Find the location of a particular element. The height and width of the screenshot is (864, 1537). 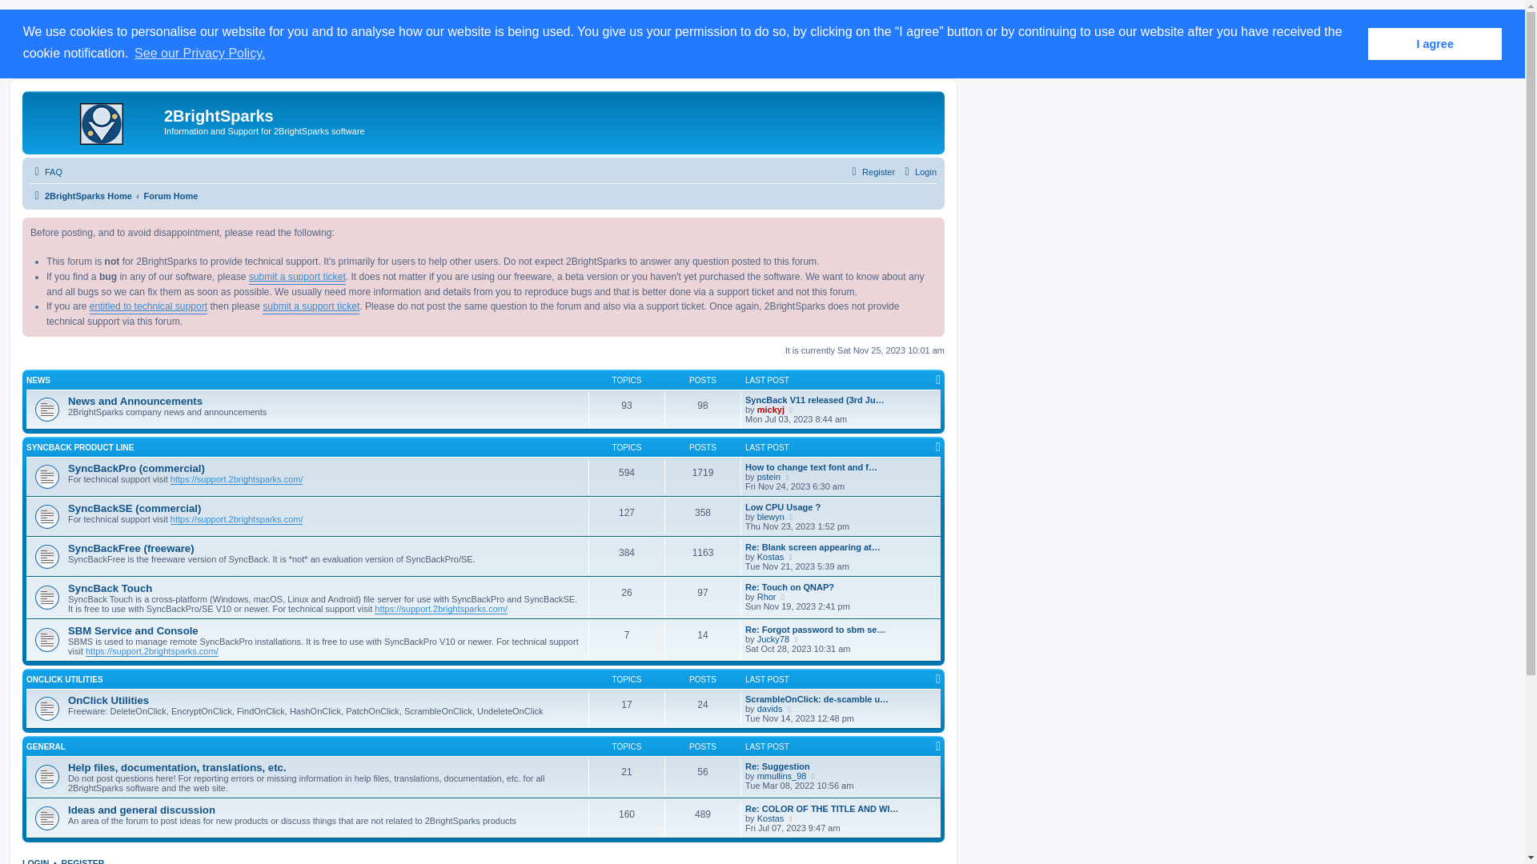

FAQ is located at coordinates (46, 172).